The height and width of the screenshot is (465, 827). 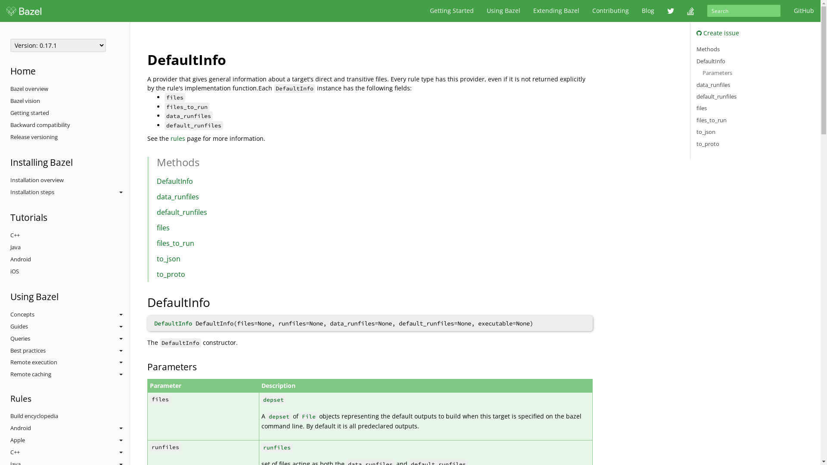 What do you see at coordinates (182, 212) in the screenshot?
I see `default_runfiles` at bounding box center [182, 212].